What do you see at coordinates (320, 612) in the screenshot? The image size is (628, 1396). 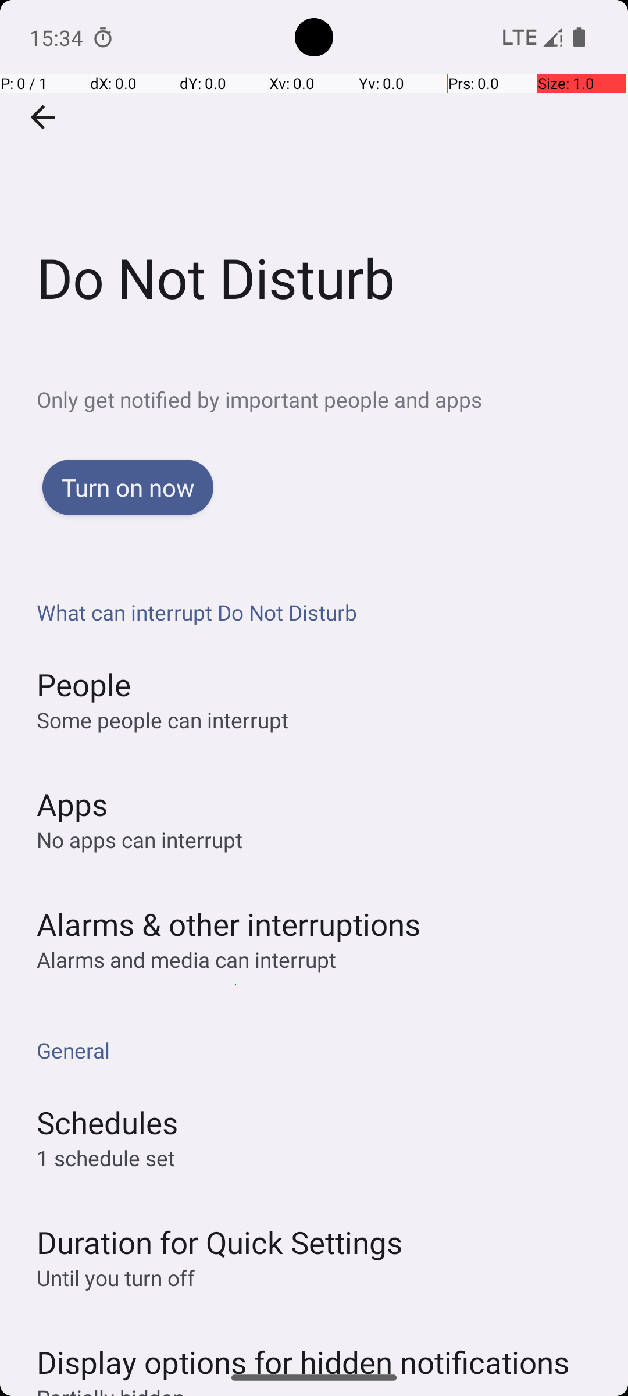 I see `What can interrupt Do Not Disturb` at bounding box center [320, 612].